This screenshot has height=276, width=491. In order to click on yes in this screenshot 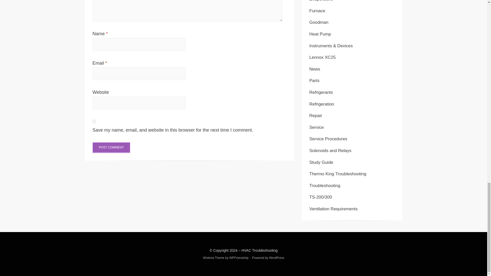, I will do `click(94, 121)`.